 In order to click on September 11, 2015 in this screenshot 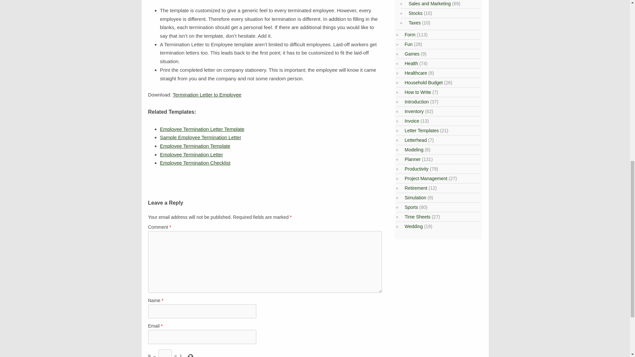, I will do `click(195, 146)`.